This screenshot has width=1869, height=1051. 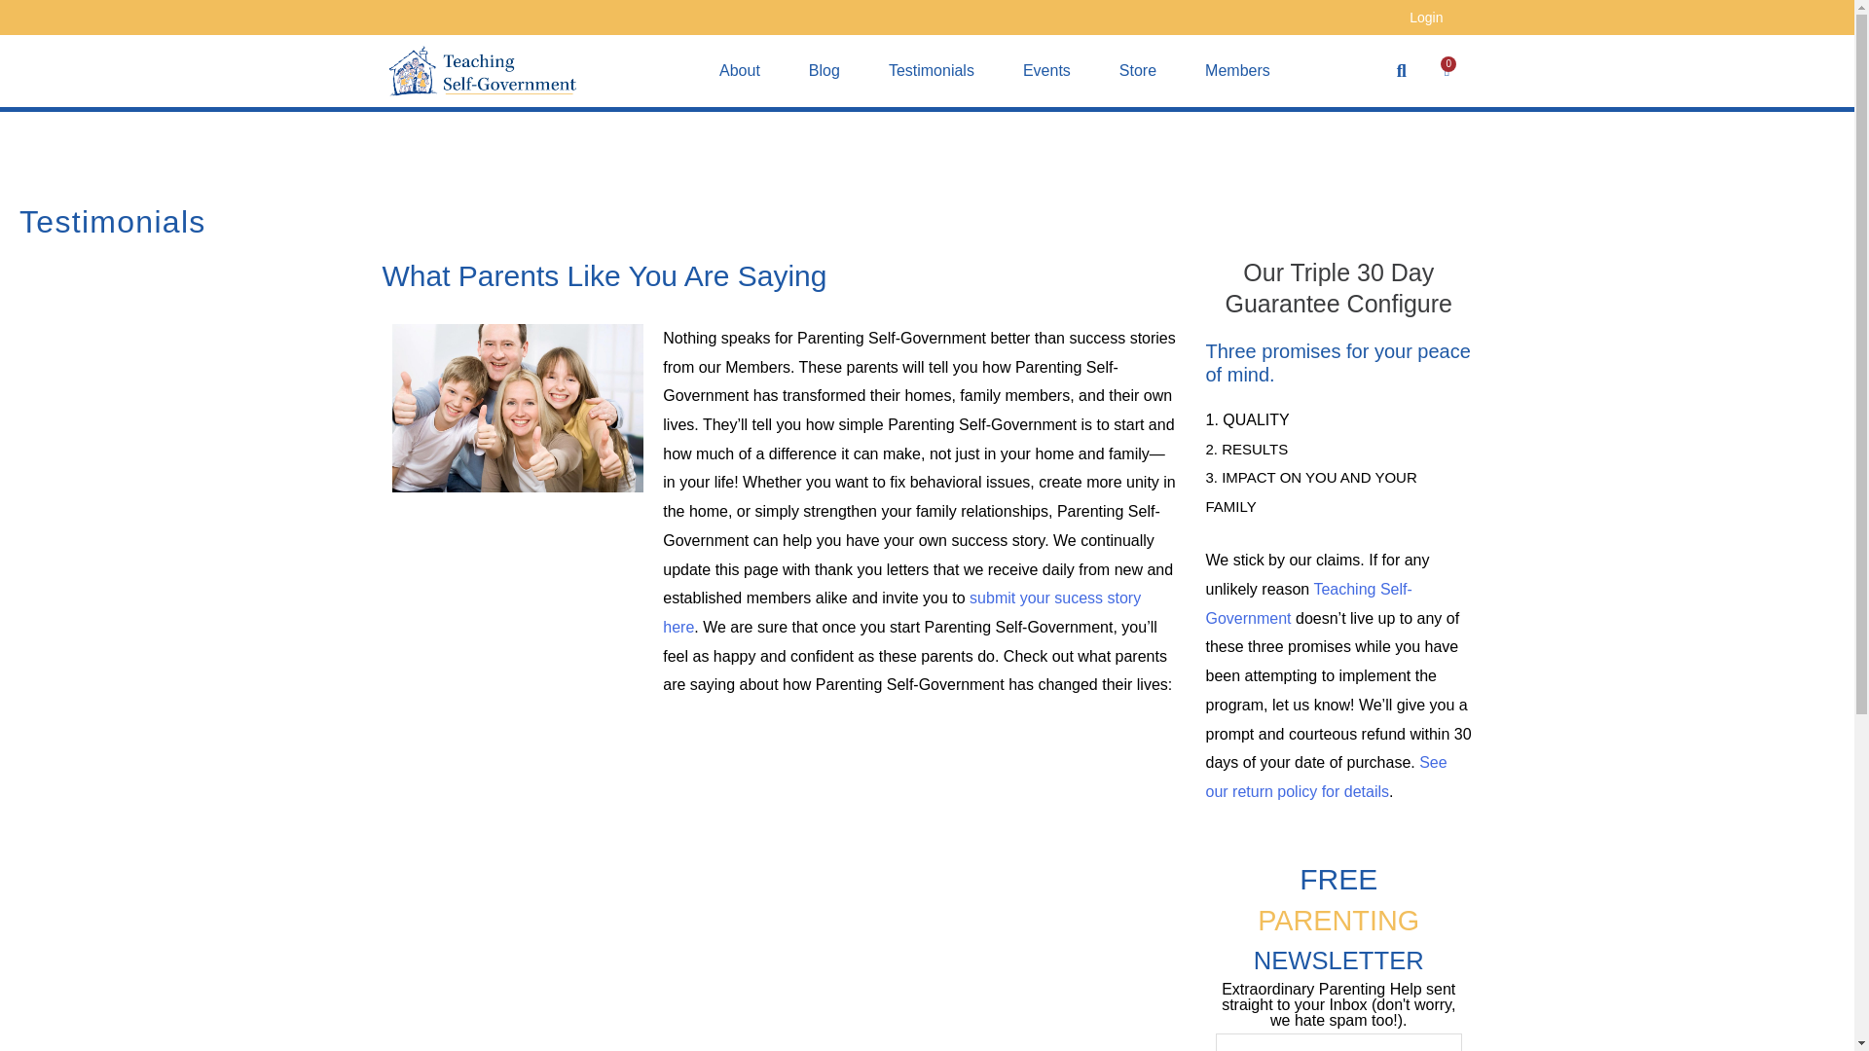 I want to click on Login, so click(x=1425, y=19).